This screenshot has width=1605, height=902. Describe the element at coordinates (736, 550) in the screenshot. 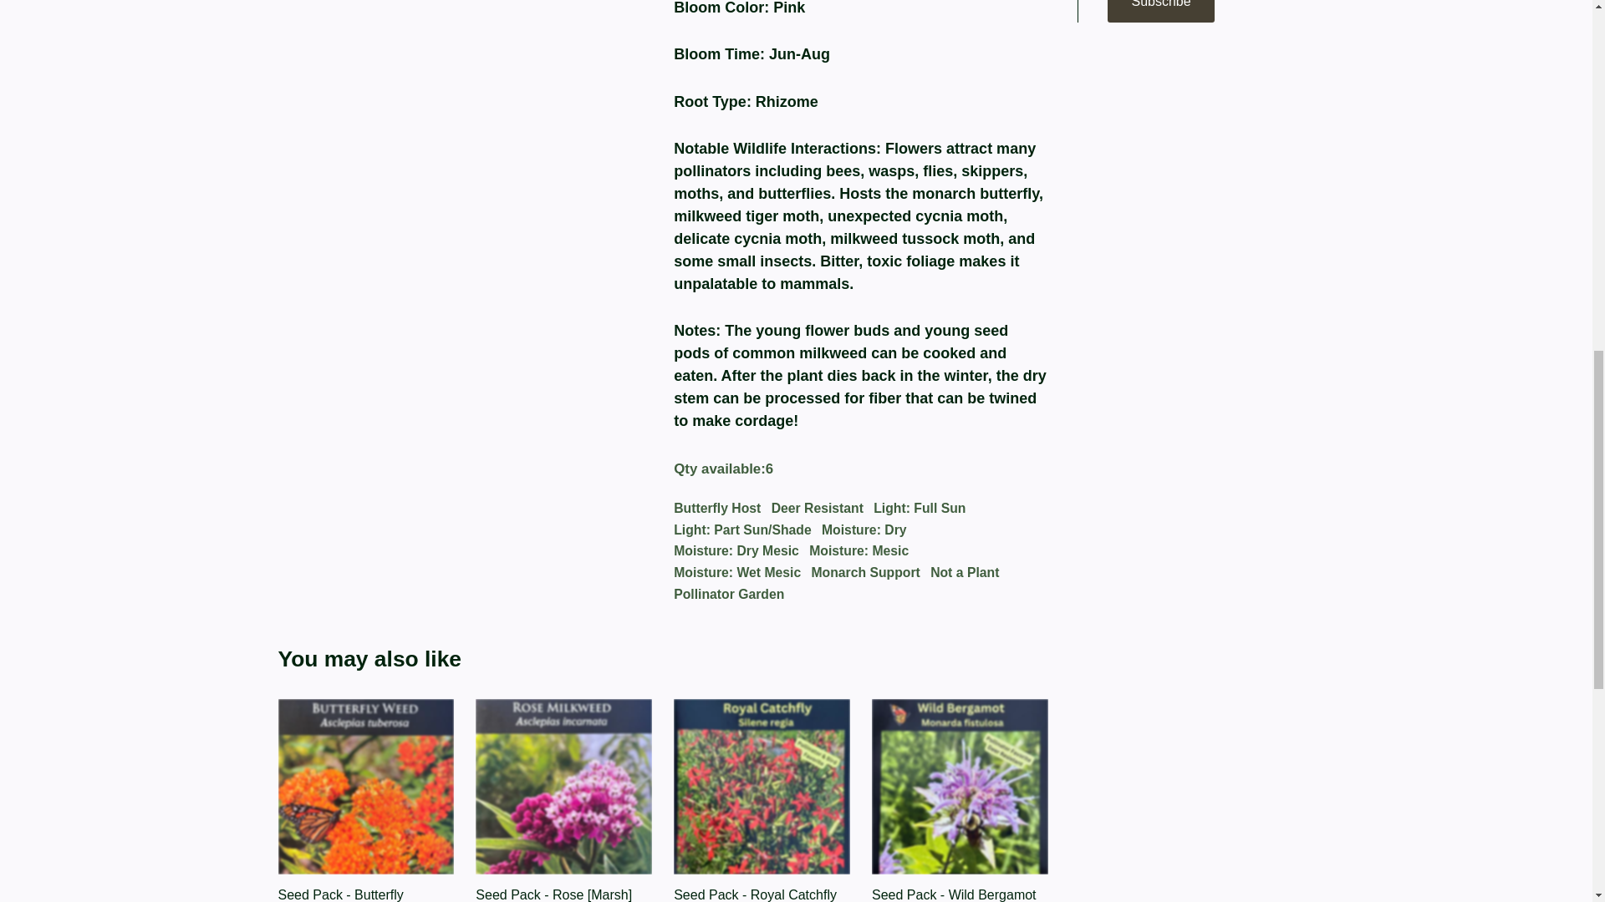

I see `Show products matching tag Moisture: Dry Mesic` at that location.